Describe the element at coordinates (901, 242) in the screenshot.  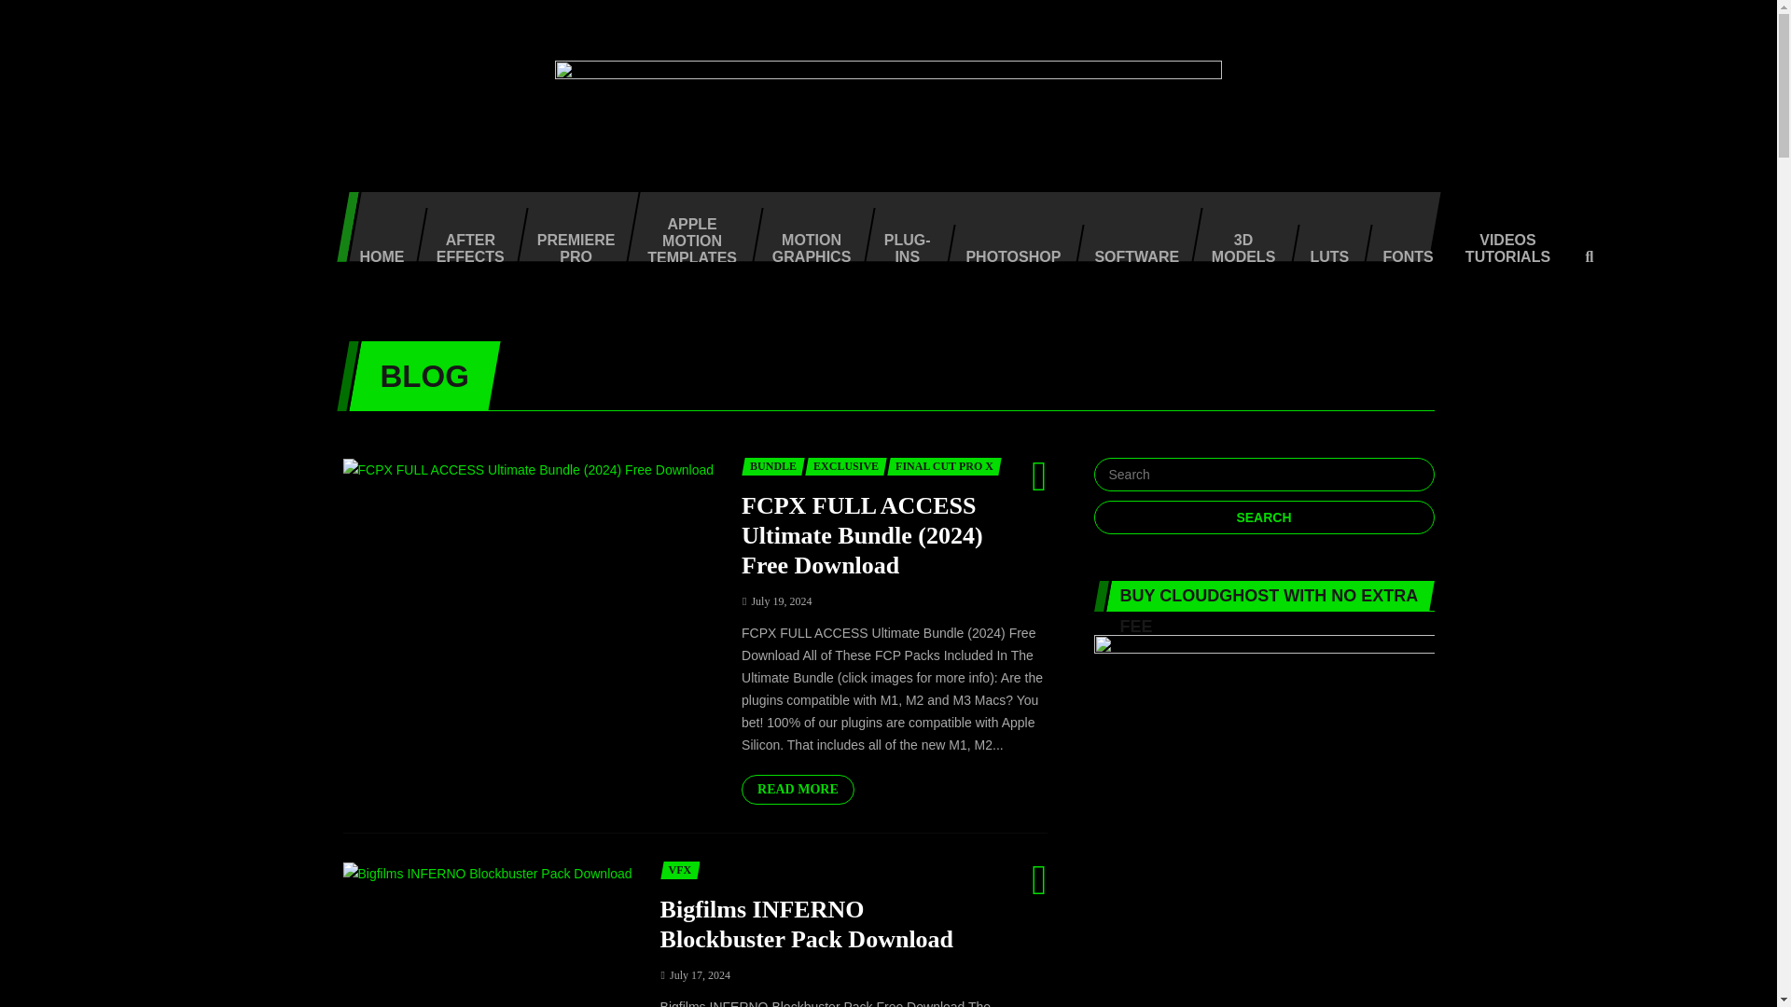
I see `Plug-ins` at that location.